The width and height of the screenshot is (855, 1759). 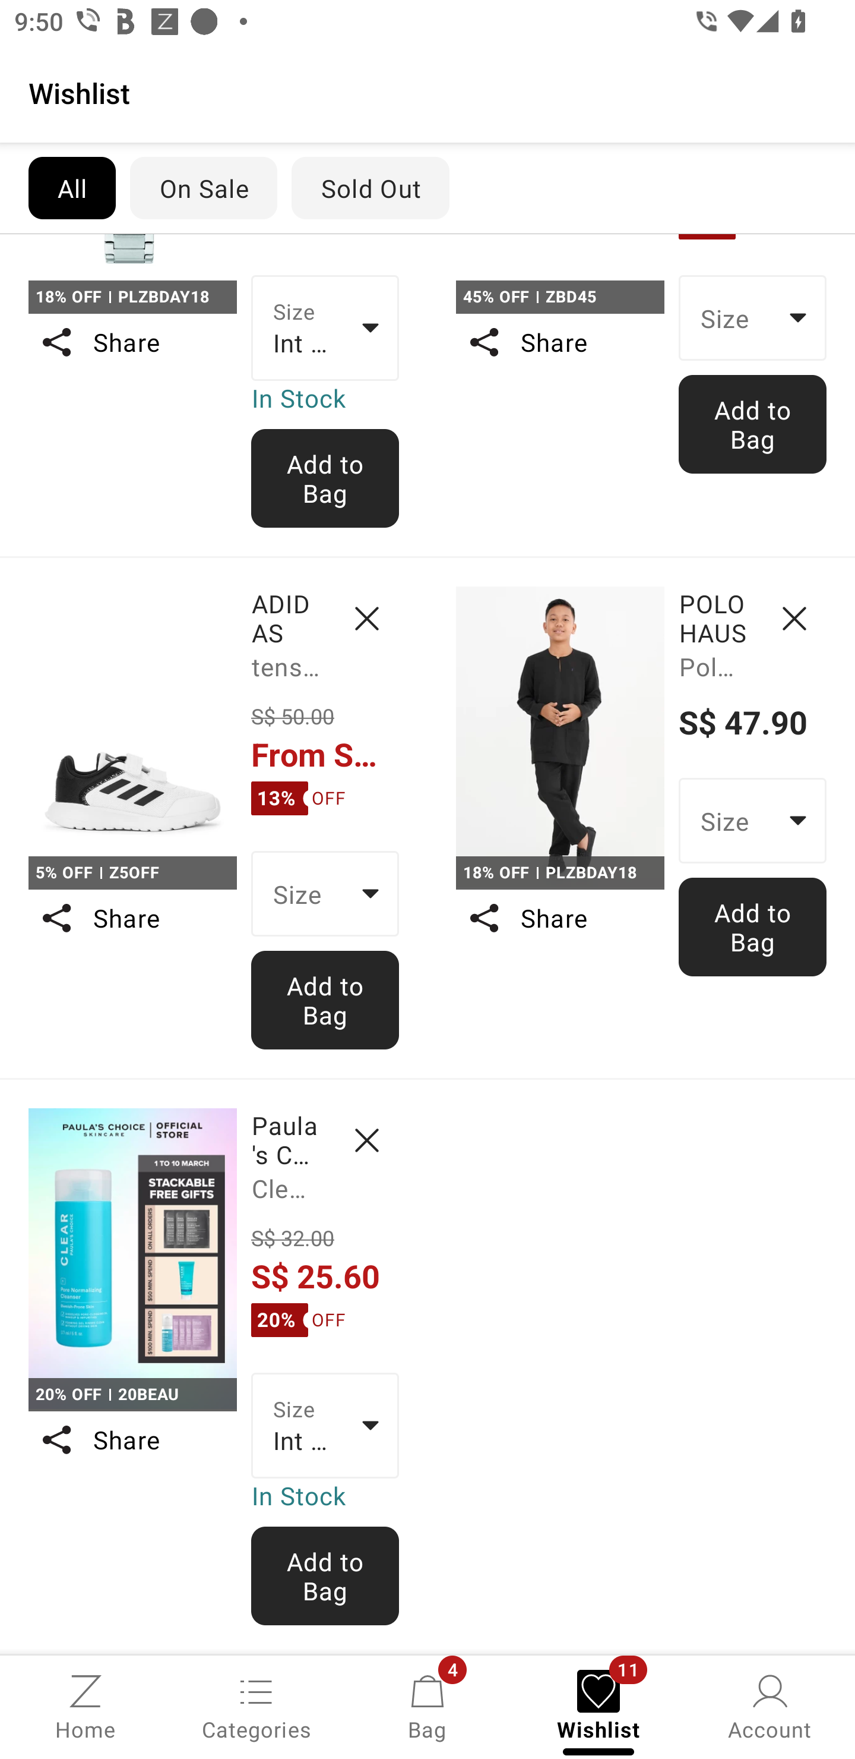 What do you see at coordinates (753, 927) in the screenshot?
I see `Add to Bag` at bounding box center [753, 927].